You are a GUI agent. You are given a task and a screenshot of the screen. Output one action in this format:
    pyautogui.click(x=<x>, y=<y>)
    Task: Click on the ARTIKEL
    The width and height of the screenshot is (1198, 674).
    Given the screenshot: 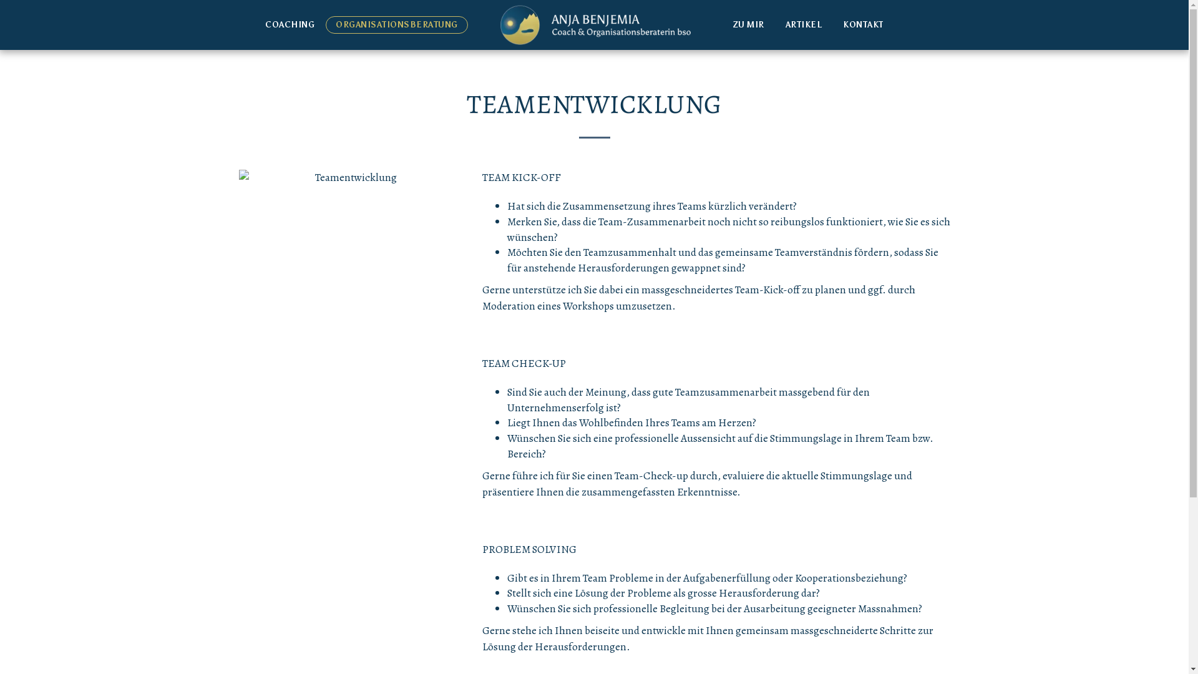 What is the action you would take?
    pyautogui.click(x=804, y=25)
    